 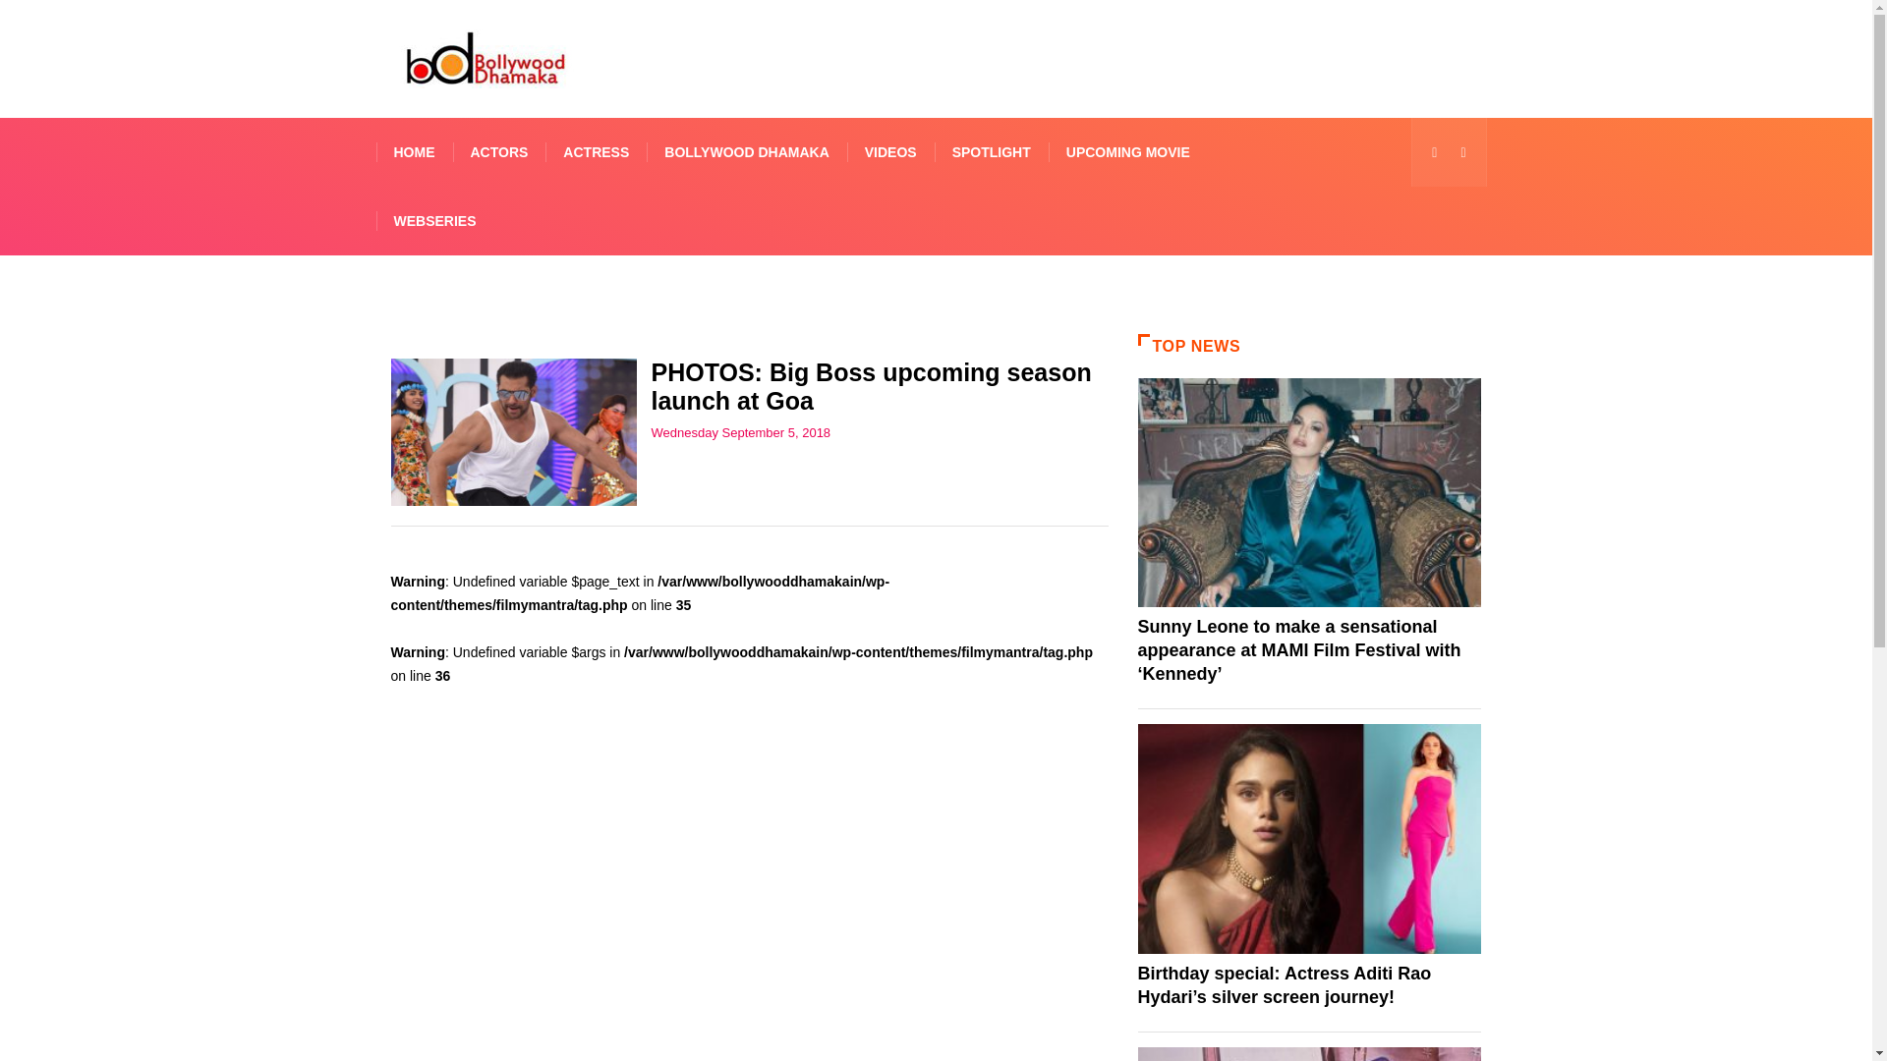 I want to click on VIDEOS, so click(x=890, y=151).